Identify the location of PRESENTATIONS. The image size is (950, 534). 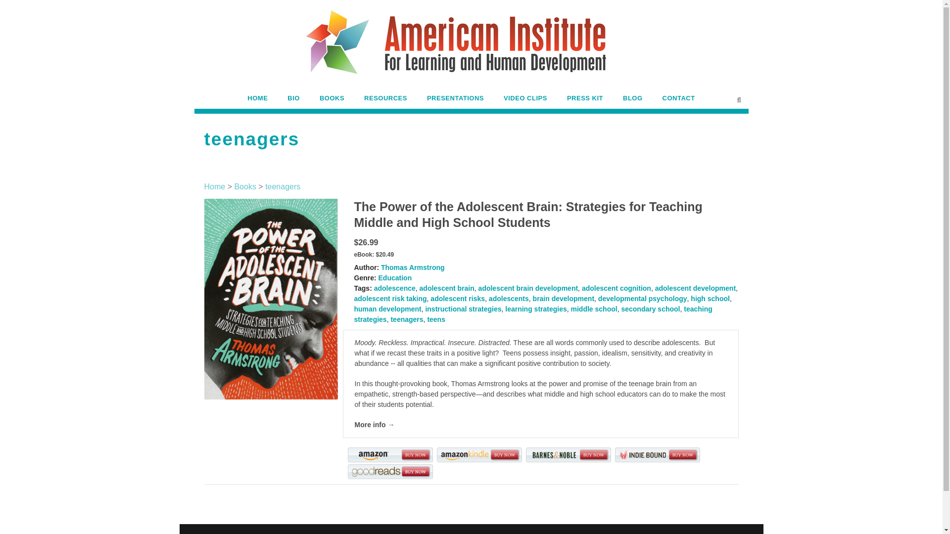
(455, 101).